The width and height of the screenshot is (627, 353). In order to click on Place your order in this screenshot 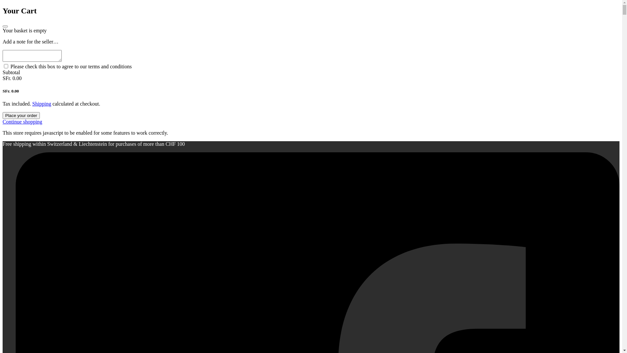, I will do `click(21, 116)`.